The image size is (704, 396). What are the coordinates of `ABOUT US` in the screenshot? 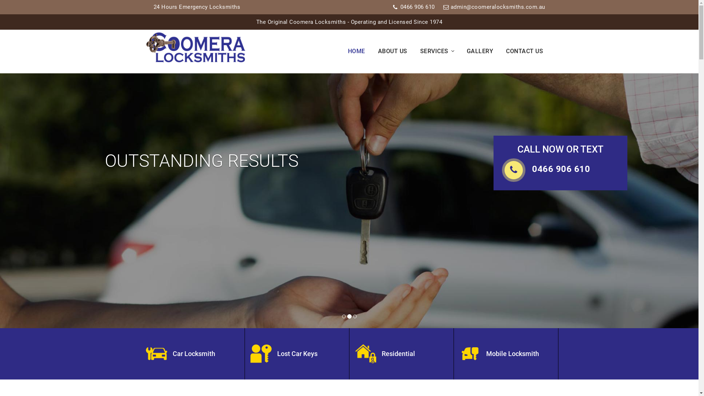 It's located at (397, 51).